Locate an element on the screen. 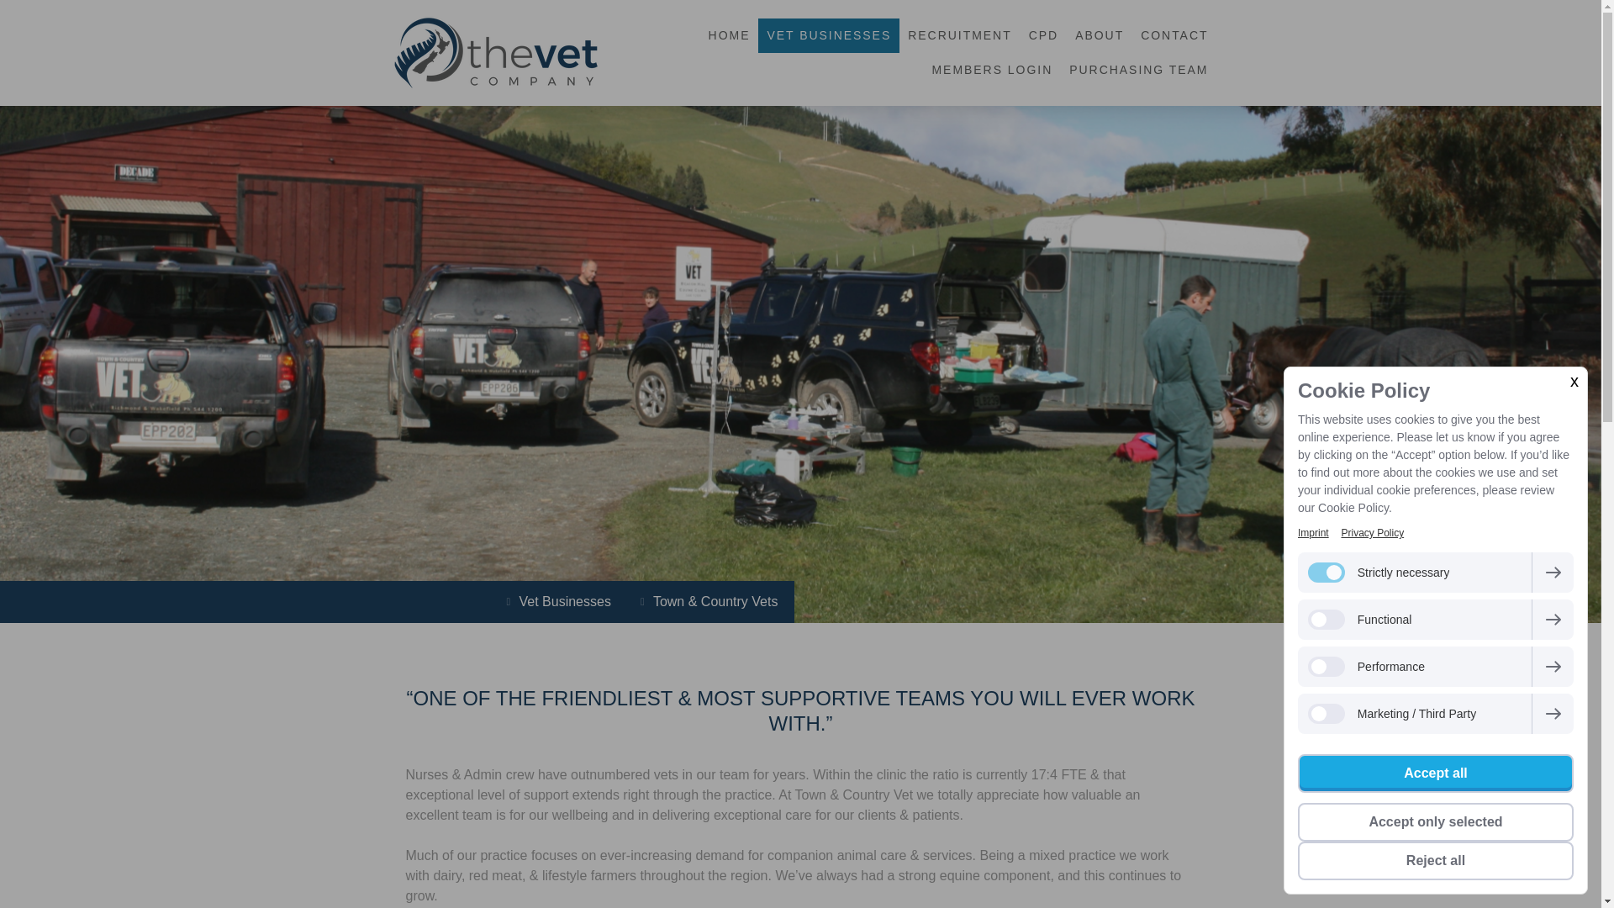 Image resolution: width=1614 pixels, height=908 pixels. VET BUSINESSES is located at coordinates (829, 35).